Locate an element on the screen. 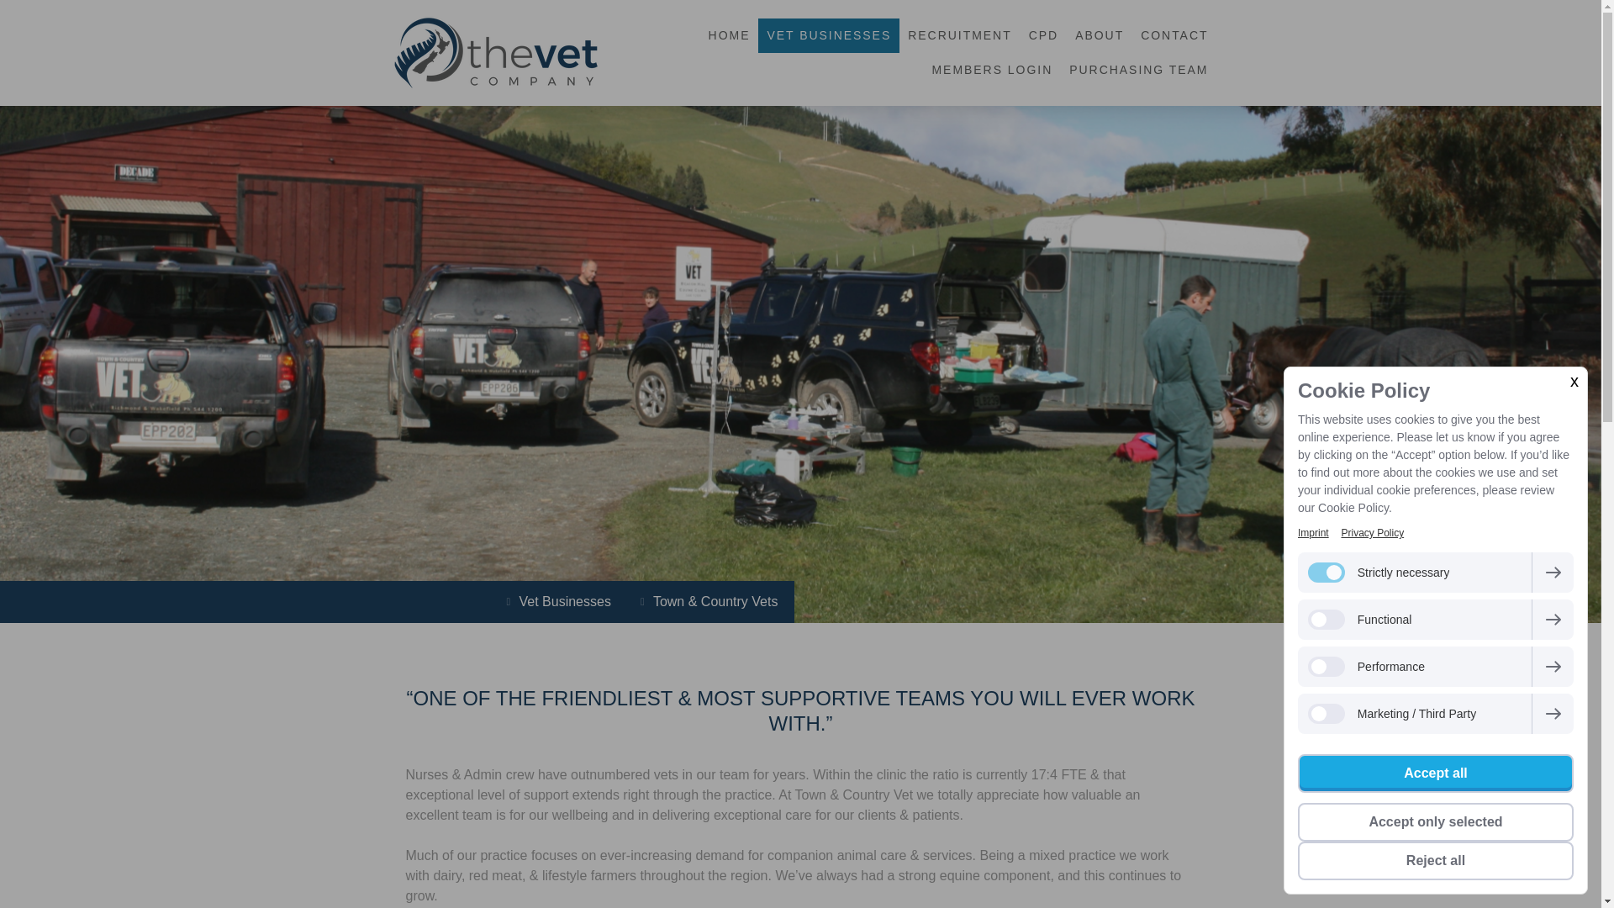 Image resolution: width=1614 pixels, height=908 pixels. VET BUSINESSES is located at coordinates (829, 35).